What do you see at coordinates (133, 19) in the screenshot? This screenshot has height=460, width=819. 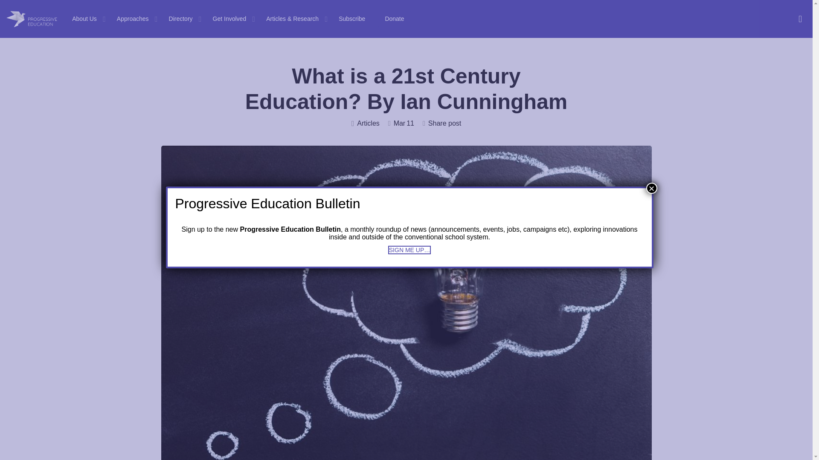 I see `Approaches` at bounding box center [133, 19].